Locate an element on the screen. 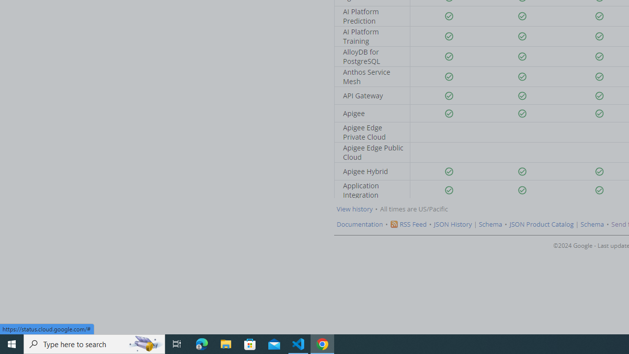  View history is located at coordinates (355, 209).